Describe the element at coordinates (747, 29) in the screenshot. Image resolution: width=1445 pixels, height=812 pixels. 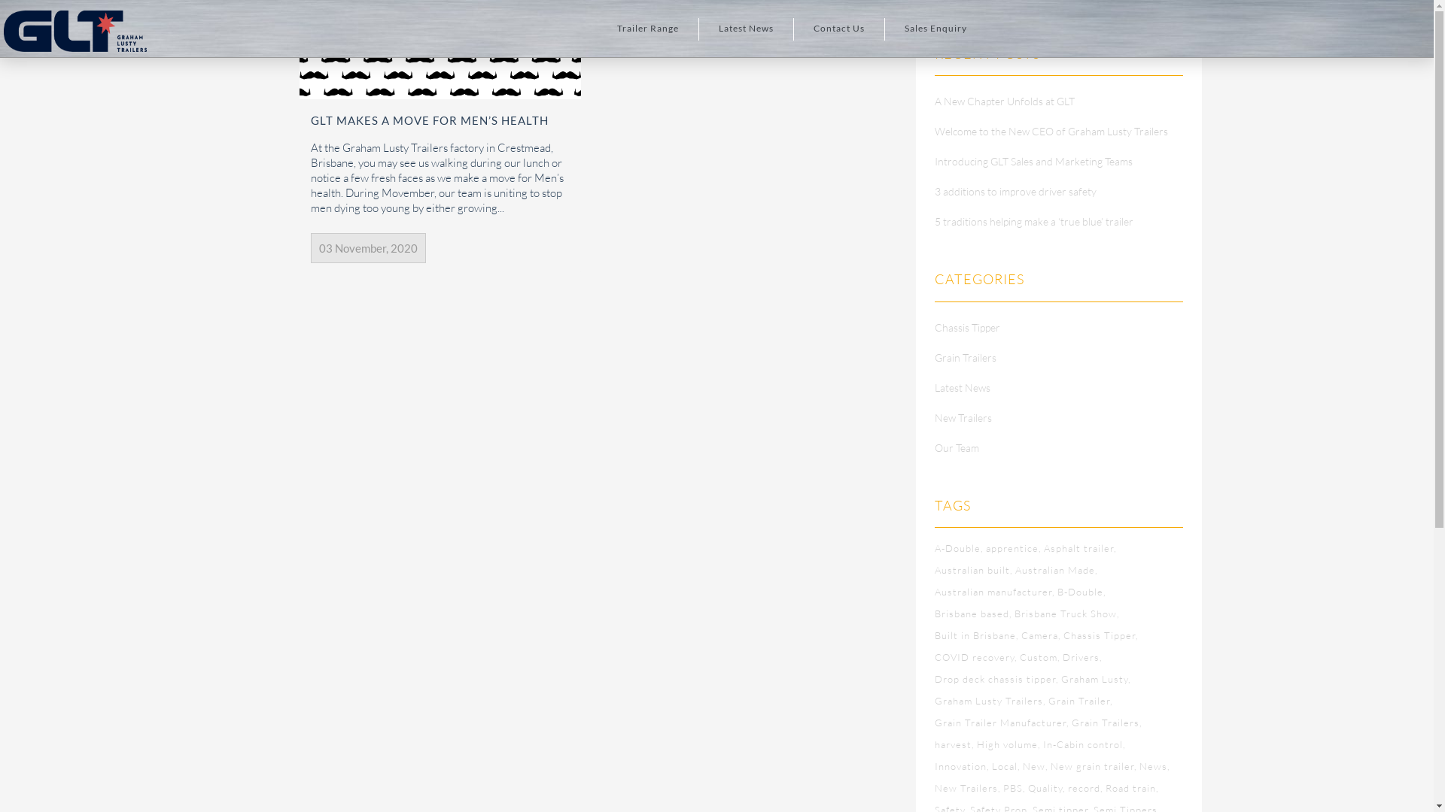
I see `Latest News` at that location.